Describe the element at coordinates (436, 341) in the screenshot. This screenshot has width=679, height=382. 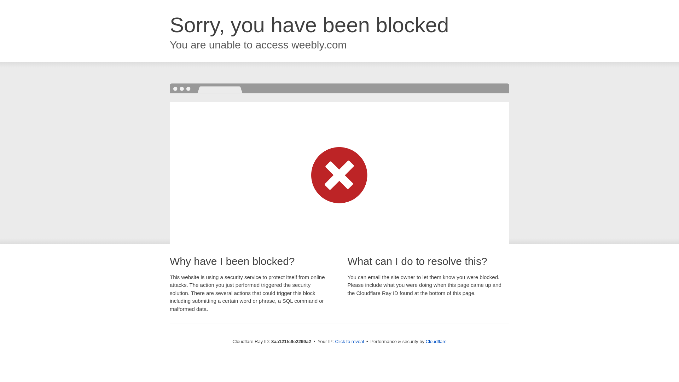
I see `Cloudflare` at that location.